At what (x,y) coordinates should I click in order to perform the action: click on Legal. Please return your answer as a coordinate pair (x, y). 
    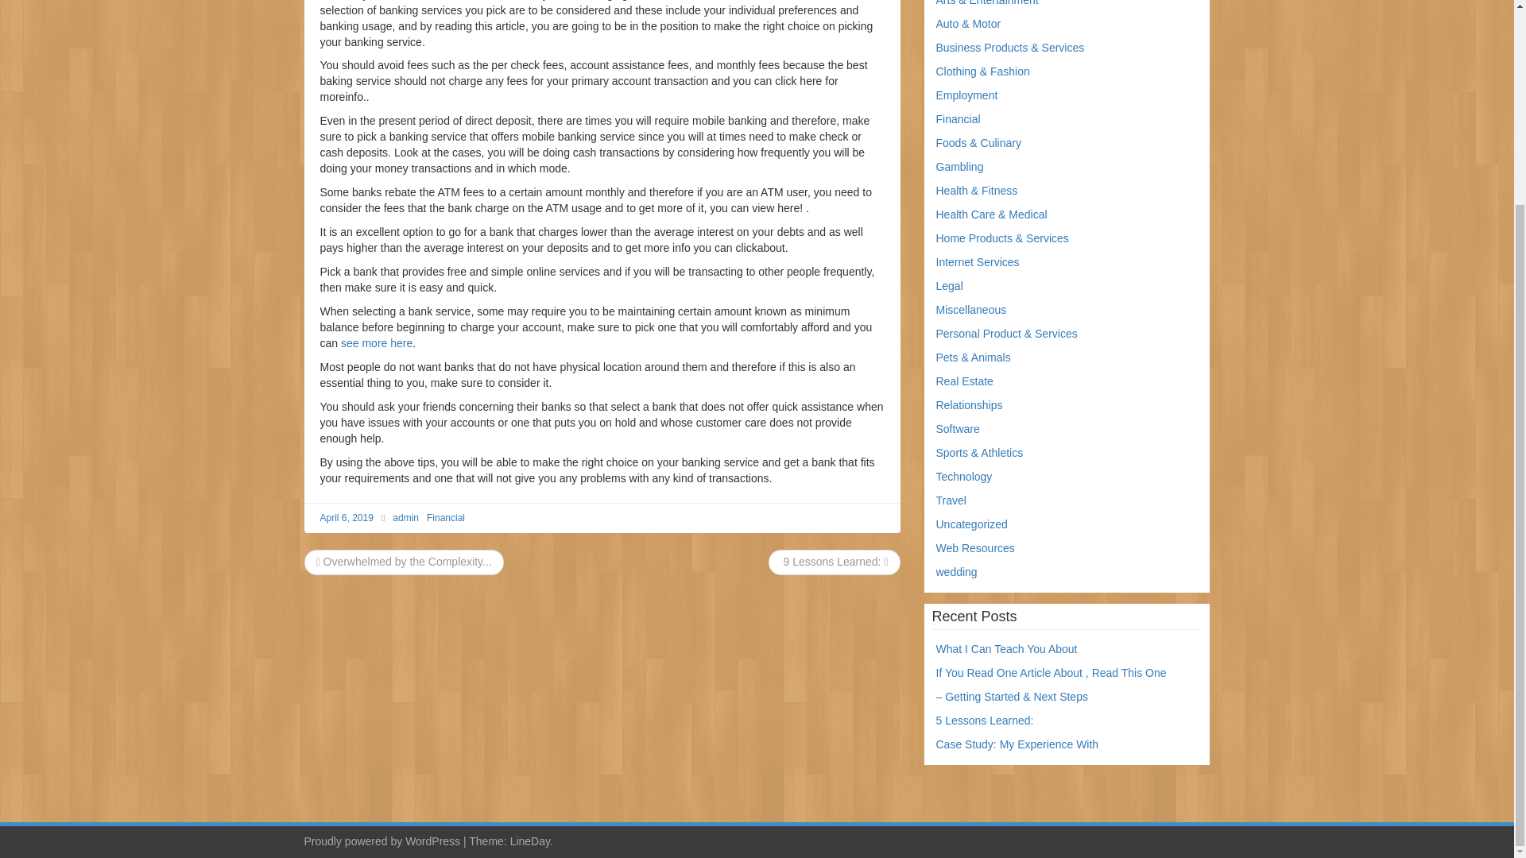
    Looking at the image, I should click on (949, 286).